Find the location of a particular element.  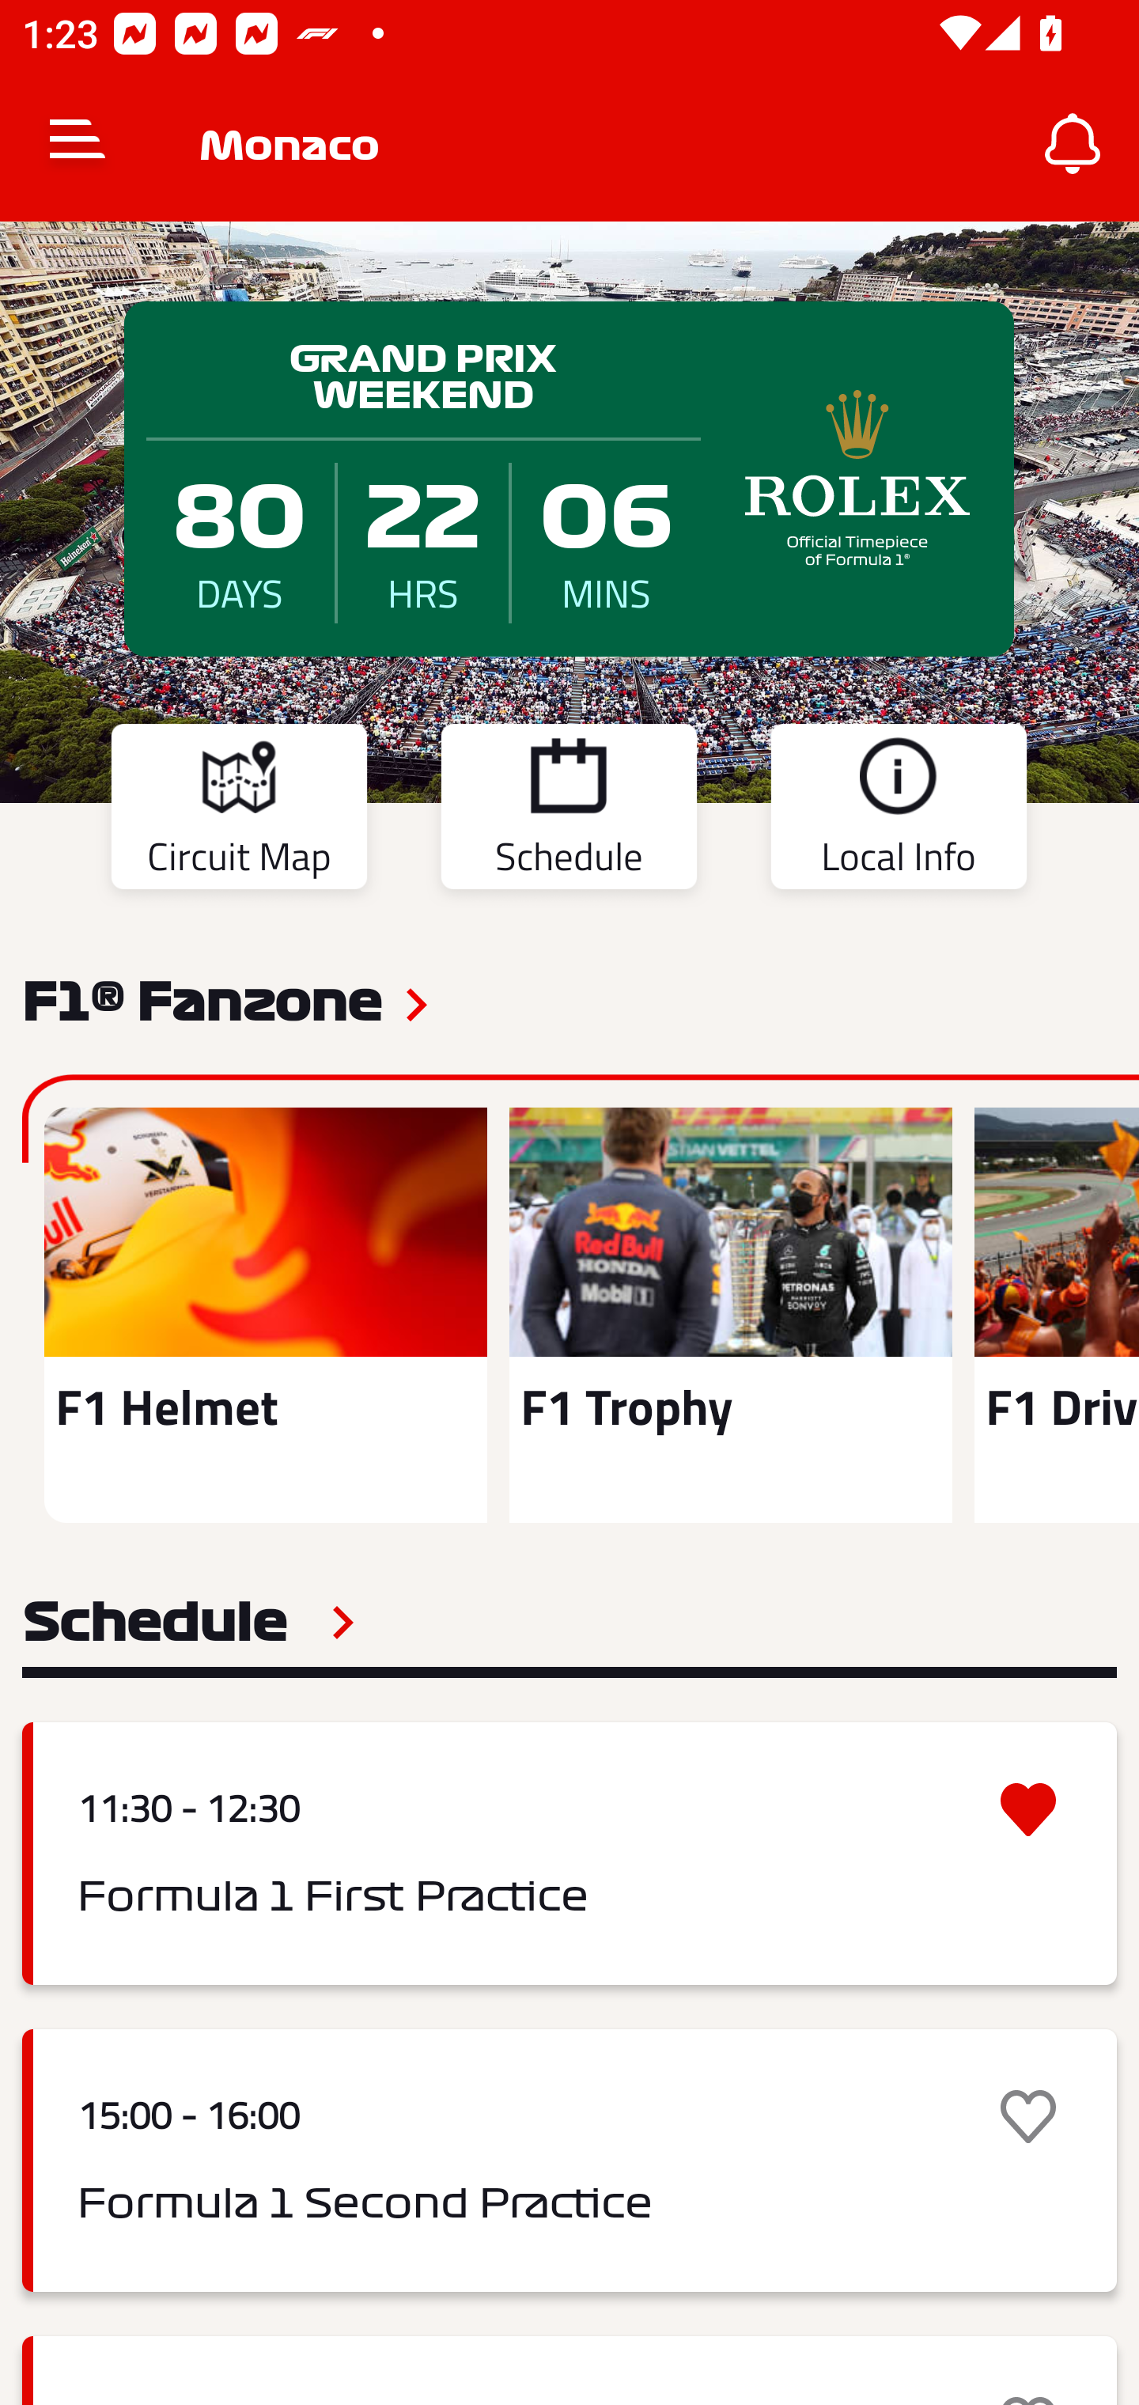

Local Info is located at coordinates (899, 812).